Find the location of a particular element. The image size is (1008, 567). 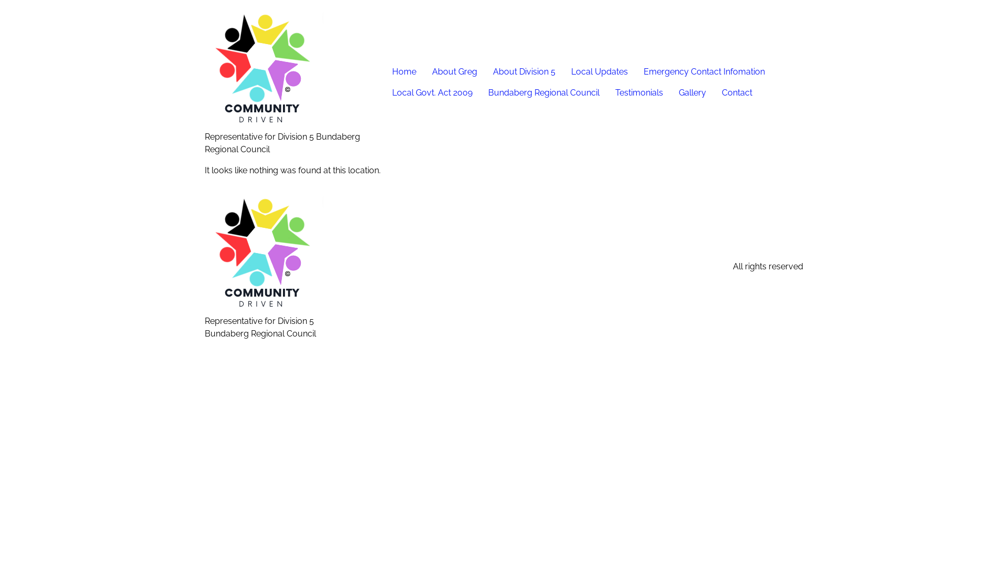

Home is located at coordinates (404, 71).